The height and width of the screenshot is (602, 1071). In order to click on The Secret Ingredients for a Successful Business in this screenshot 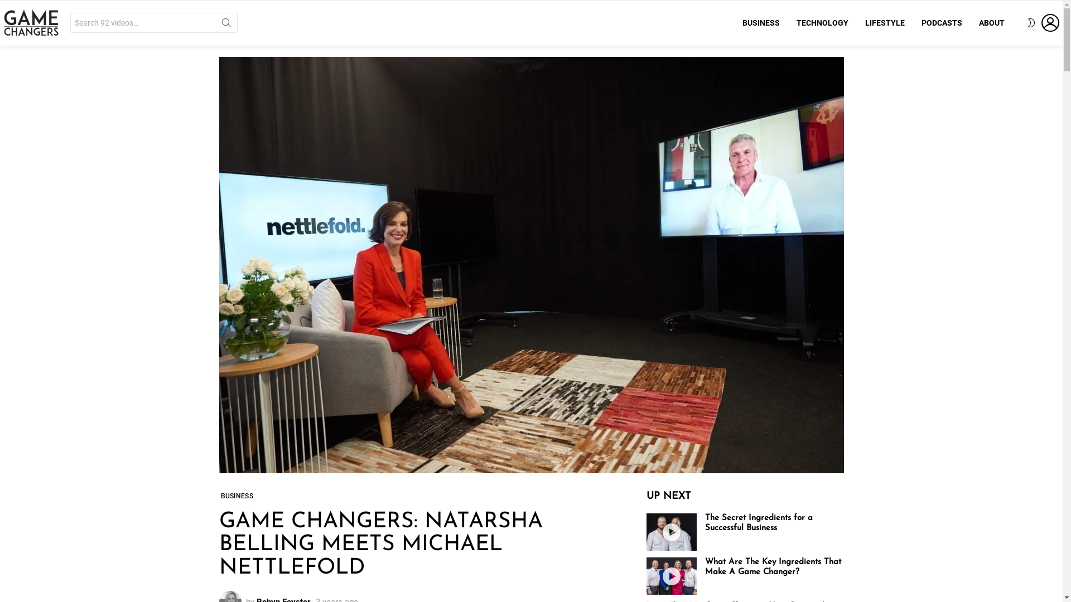, I will do `click(759, 523)`.